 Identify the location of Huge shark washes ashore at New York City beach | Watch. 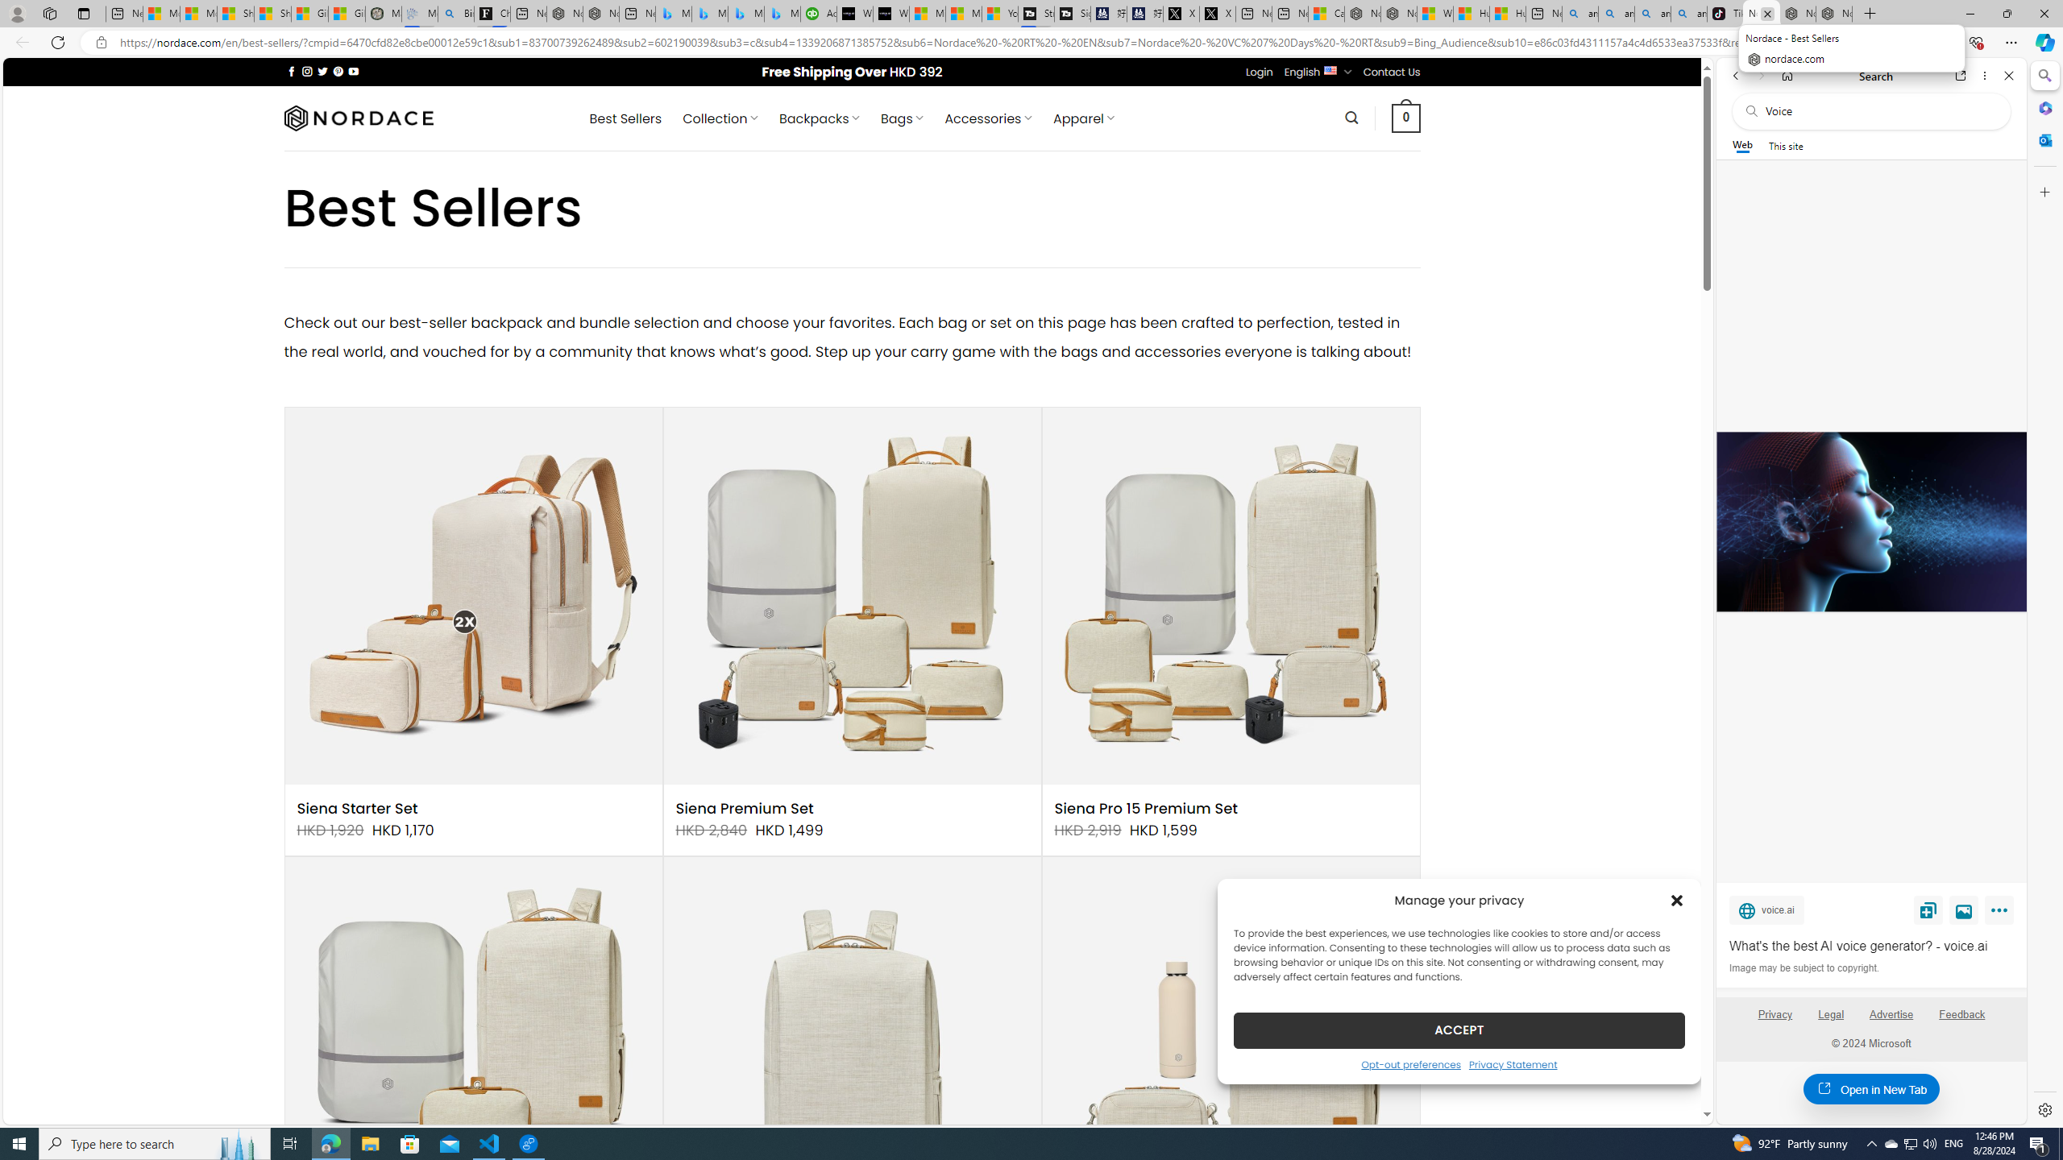
(1508, 14).